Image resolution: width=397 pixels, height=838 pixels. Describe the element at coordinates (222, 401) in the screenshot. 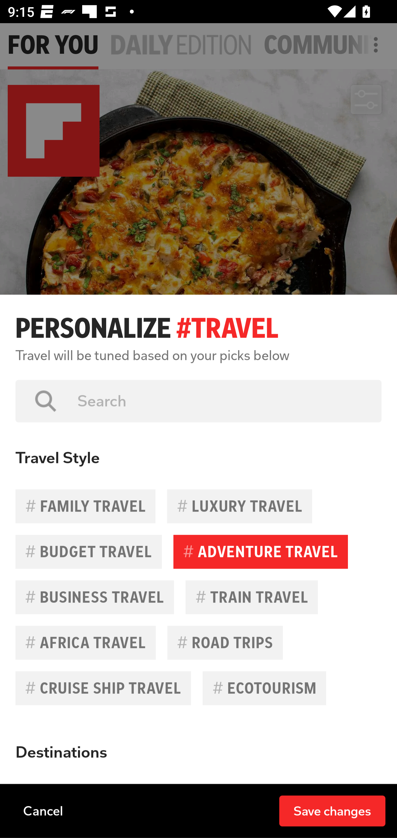

I see `Search` at that location.